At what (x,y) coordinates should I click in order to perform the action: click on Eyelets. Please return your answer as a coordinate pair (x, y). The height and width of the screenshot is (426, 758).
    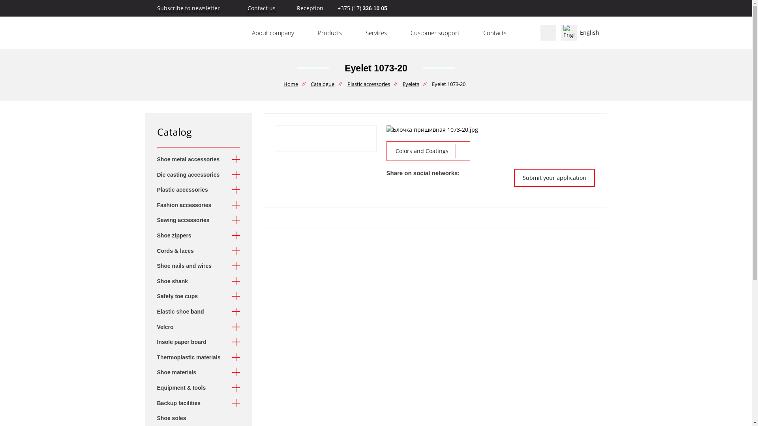
    Looking at the image, I should click on (411, 84).